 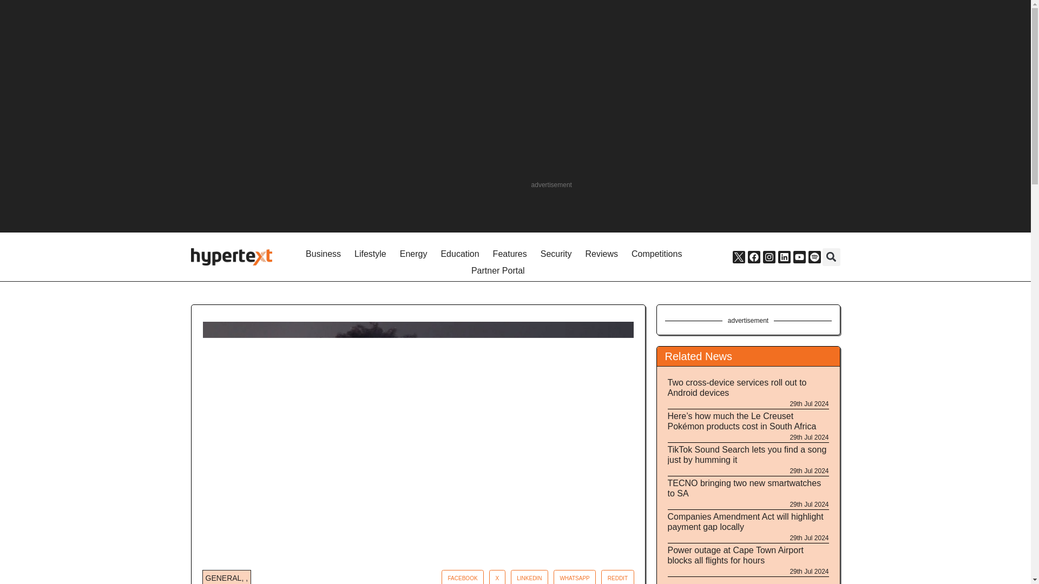 What do you see at coordinates (656, 254) in the screenshot?
I see `Competitions` at bounding box center [656, 254].